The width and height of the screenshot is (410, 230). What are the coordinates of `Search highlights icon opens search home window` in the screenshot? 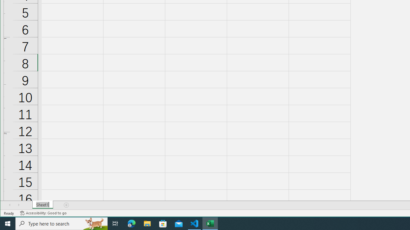 It's located at (95, 224).